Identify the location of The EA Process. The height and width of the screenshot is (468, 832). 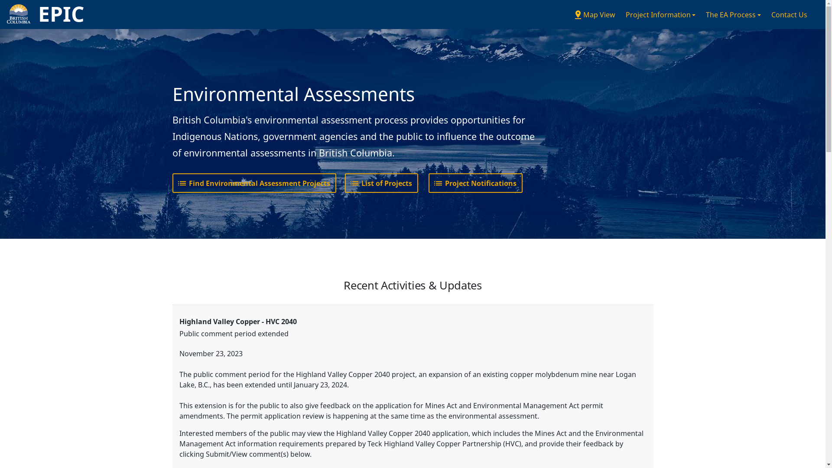
(733, 15).